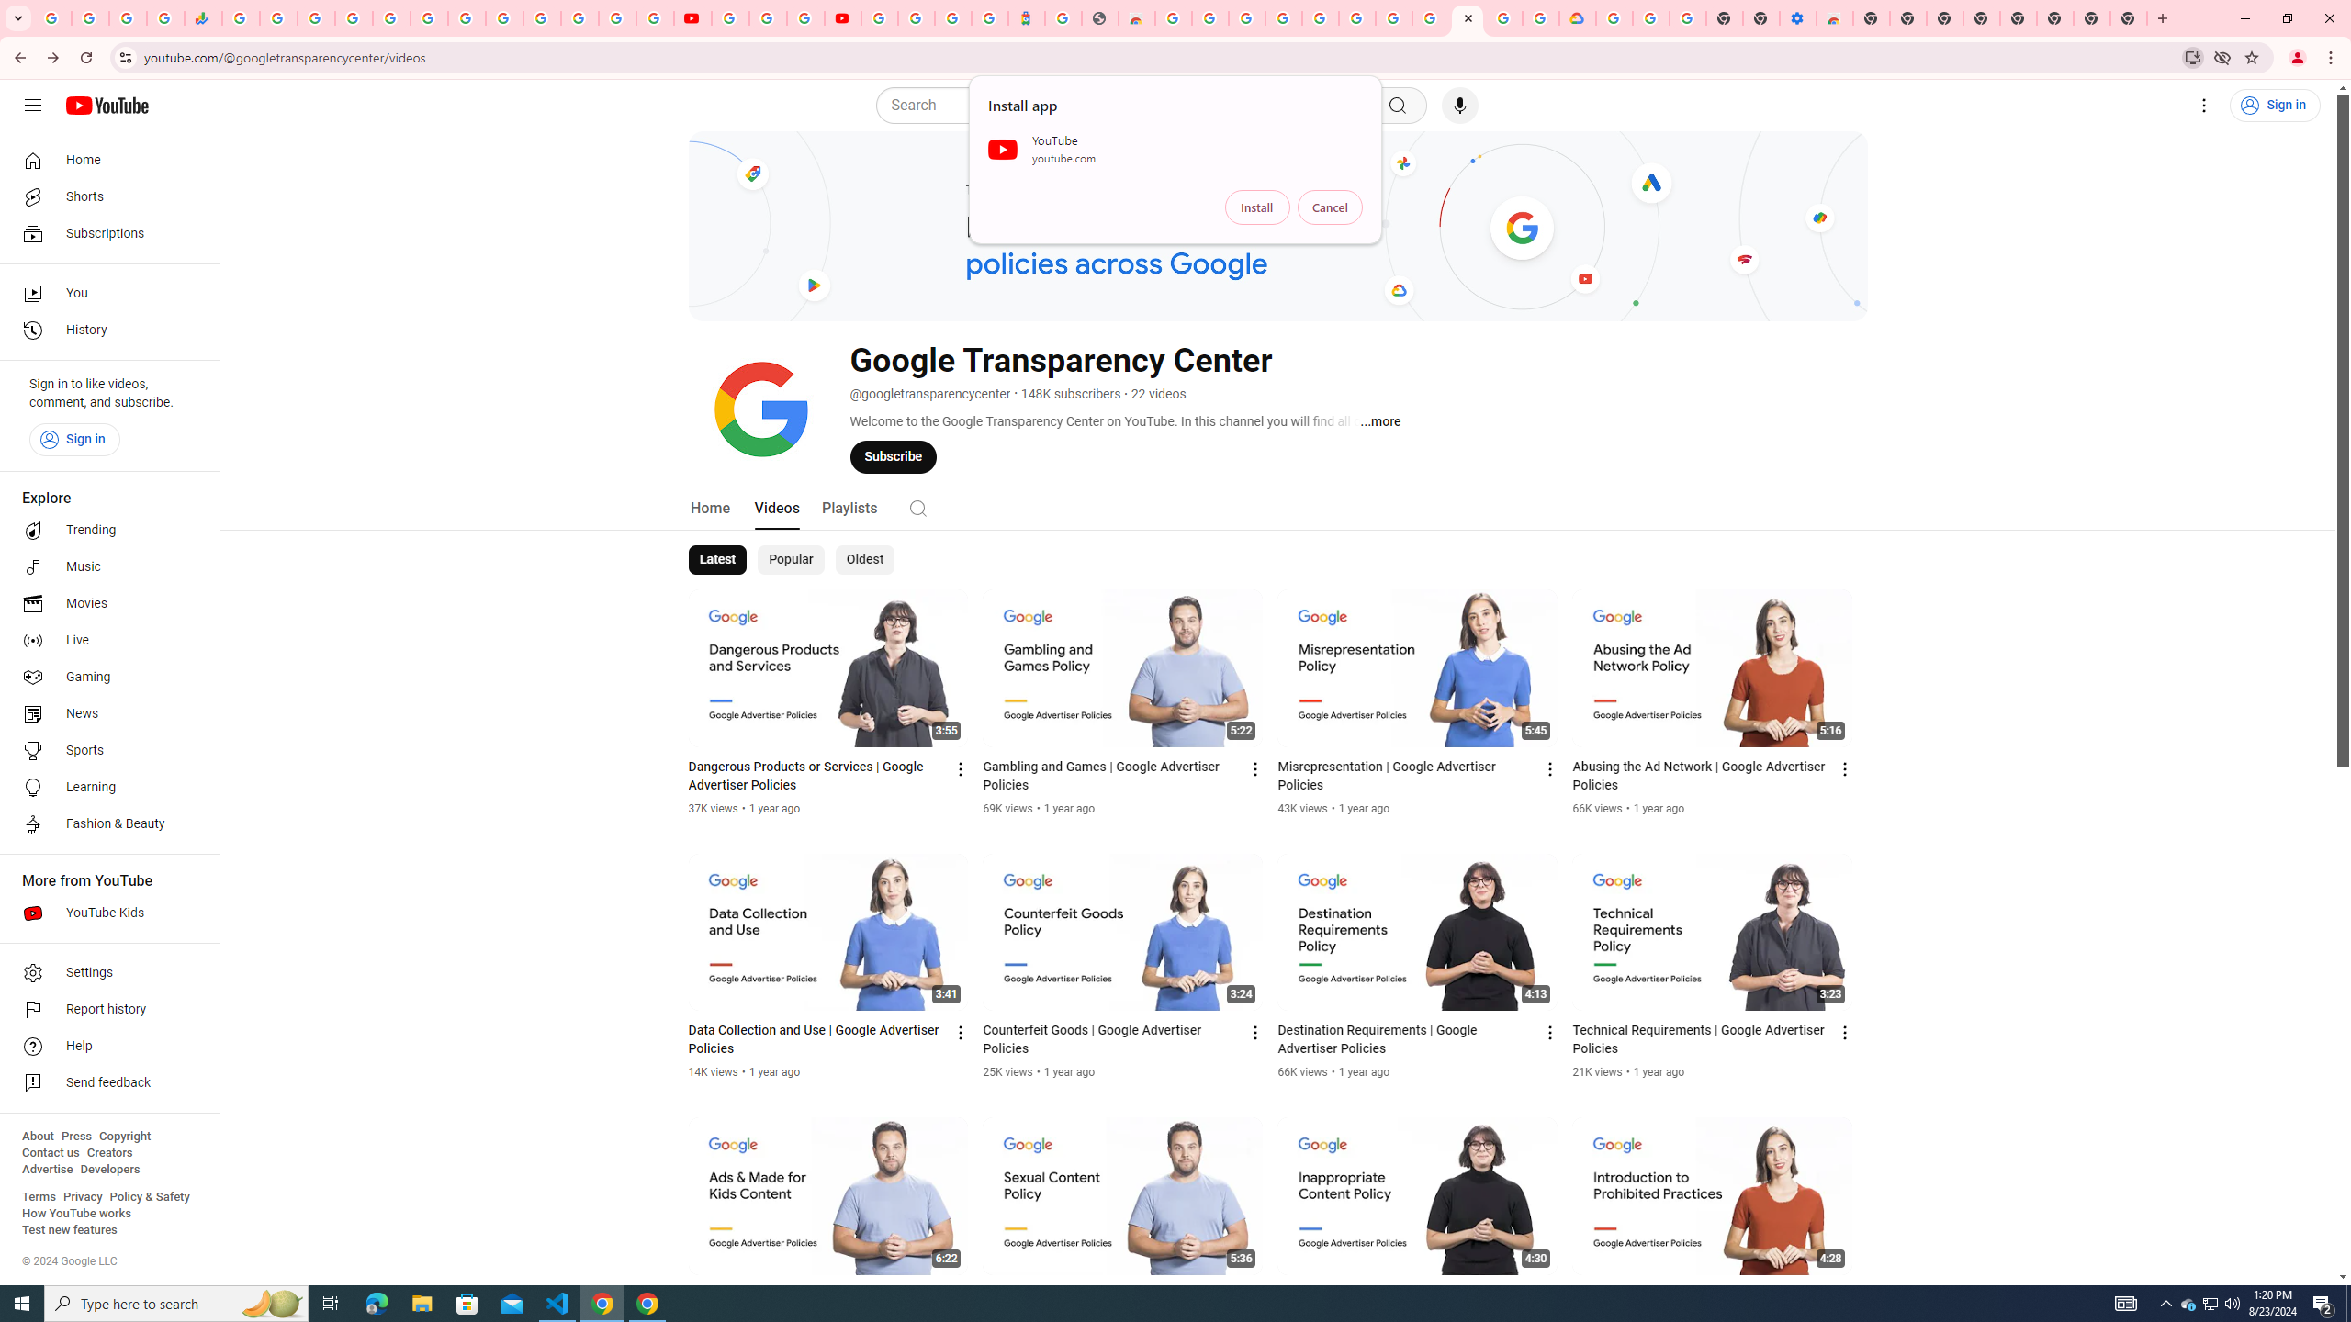 The height and width of the screenshot is (1322, 2351). I want to click on Trending, so click(105, 531).